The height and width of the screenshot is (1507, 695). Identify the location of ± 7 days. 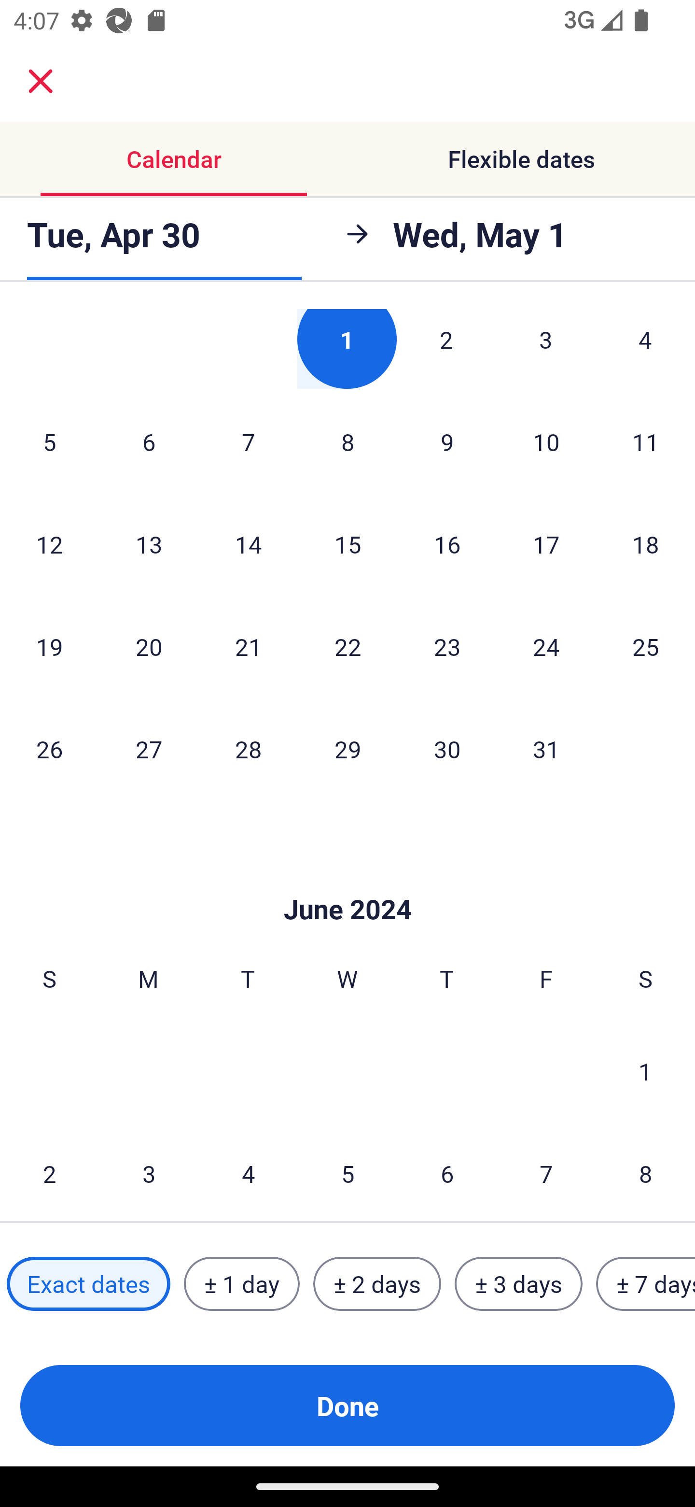
(646, 1284).